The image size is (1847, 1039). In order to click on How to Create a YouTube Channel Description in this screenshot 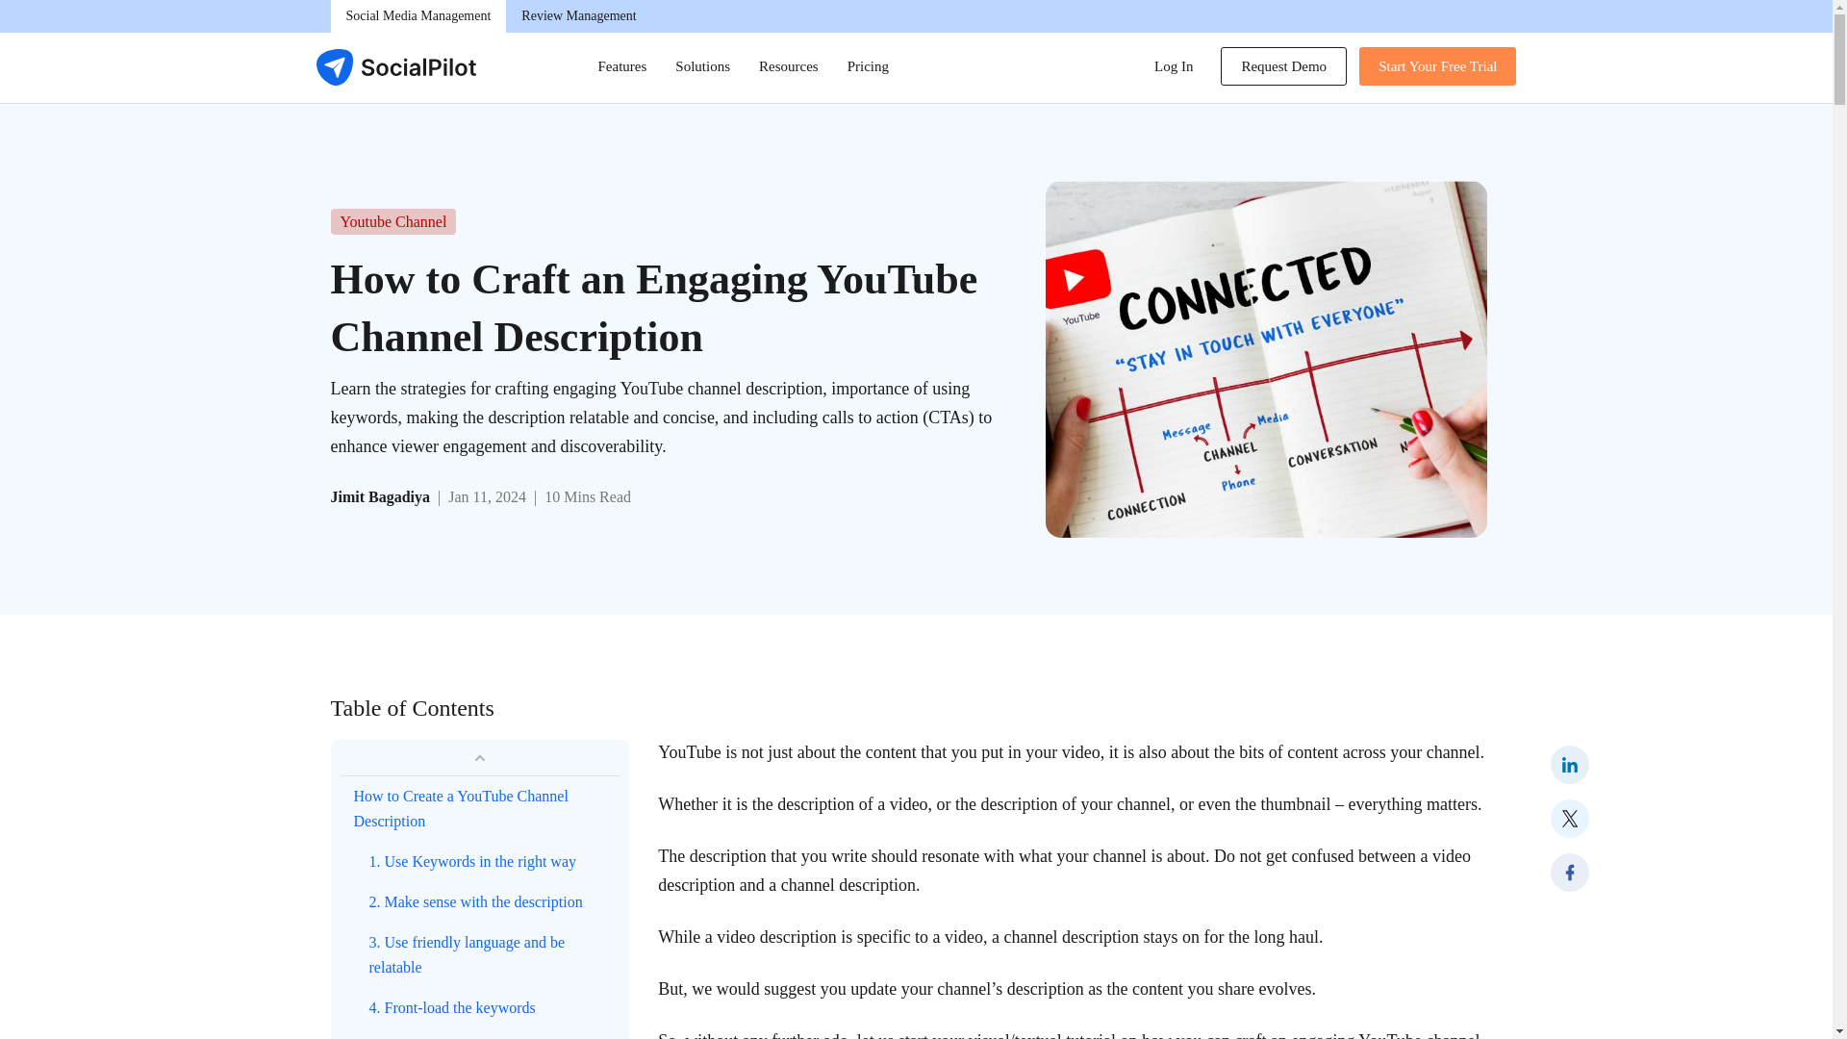, I will do `click(492, 808)`.